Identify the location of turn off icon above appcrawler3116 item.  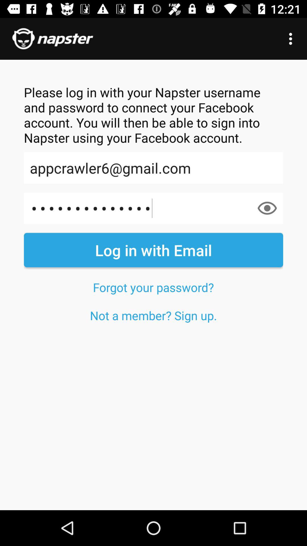
(153, 168).